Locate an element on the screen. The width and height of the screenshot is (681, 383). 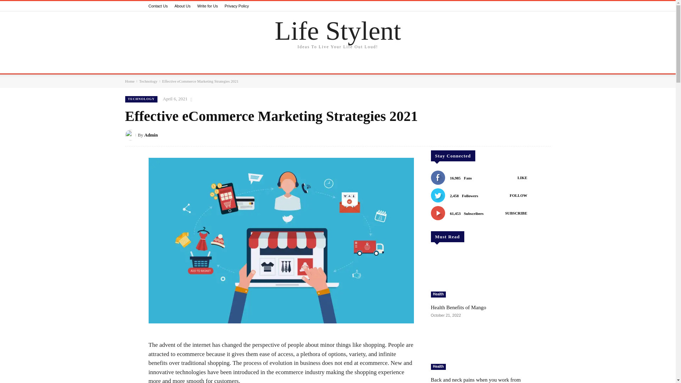
View all posts in Technology is located at coordinates (148, 81).